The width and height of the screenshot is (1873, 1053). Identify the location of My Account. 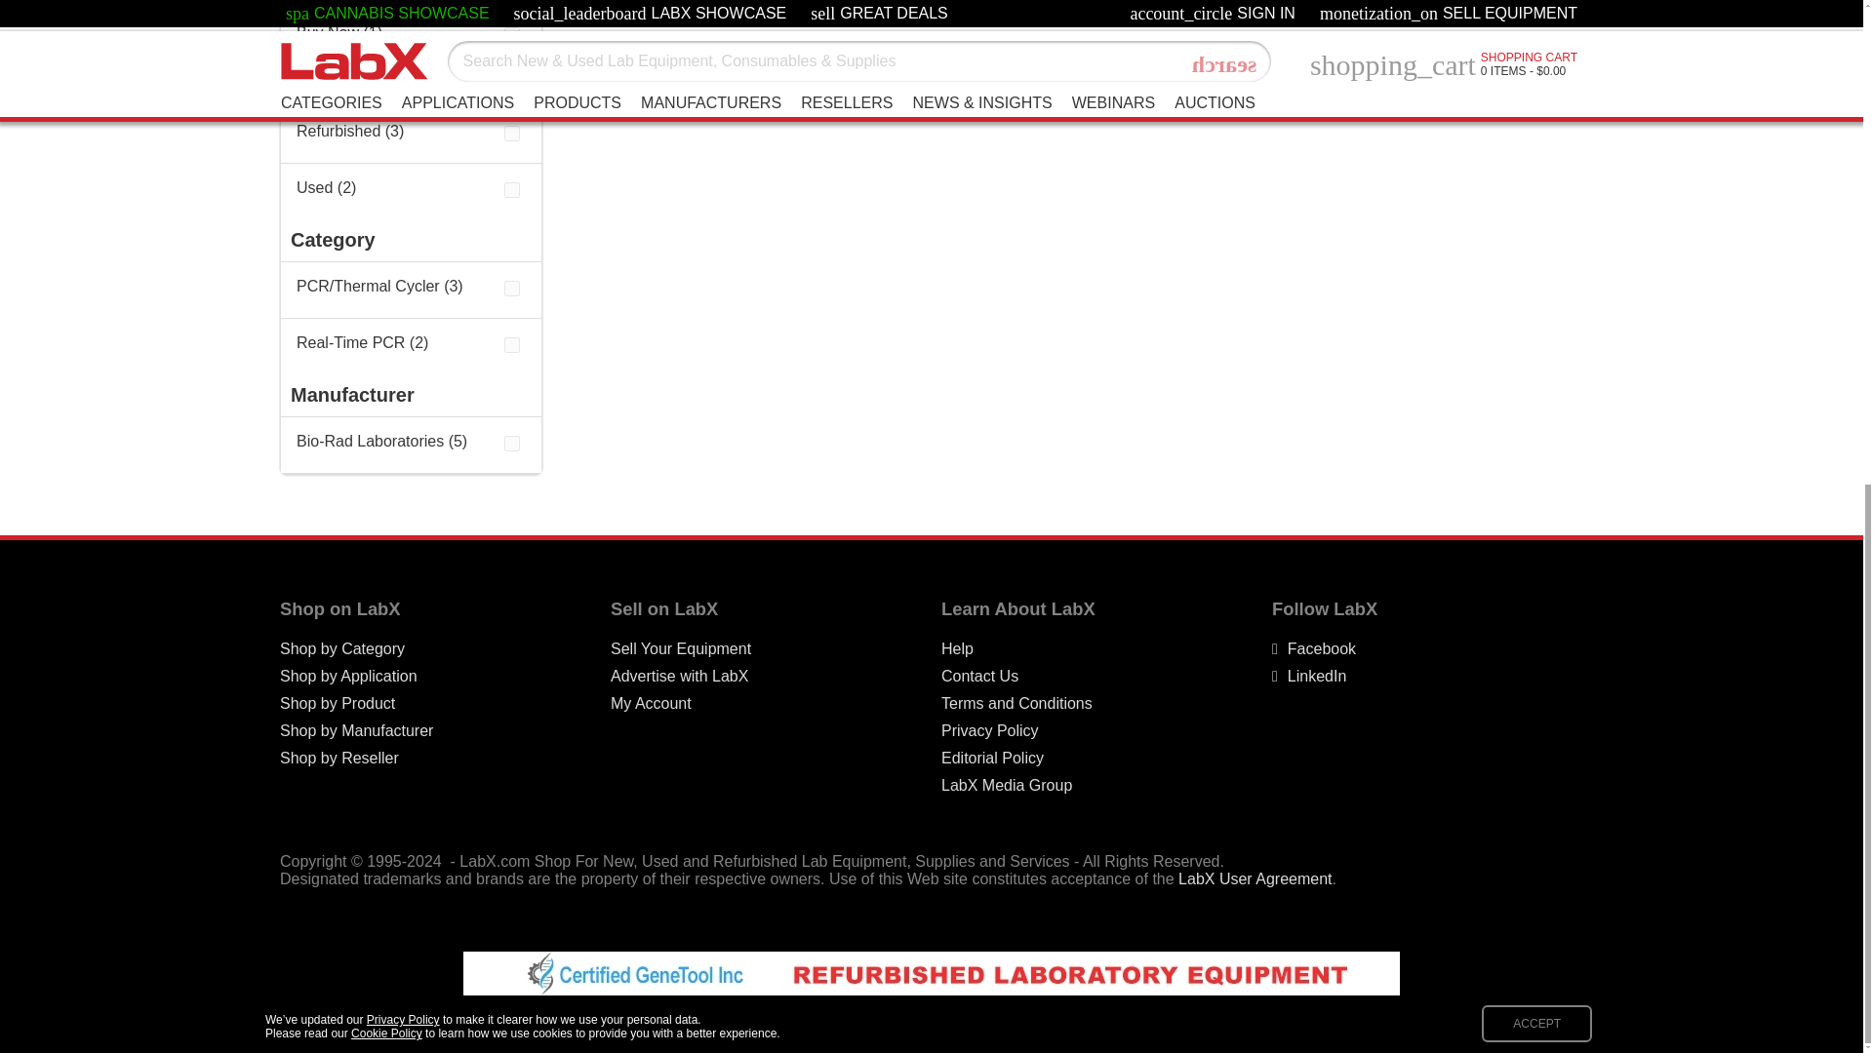
(650, 704).